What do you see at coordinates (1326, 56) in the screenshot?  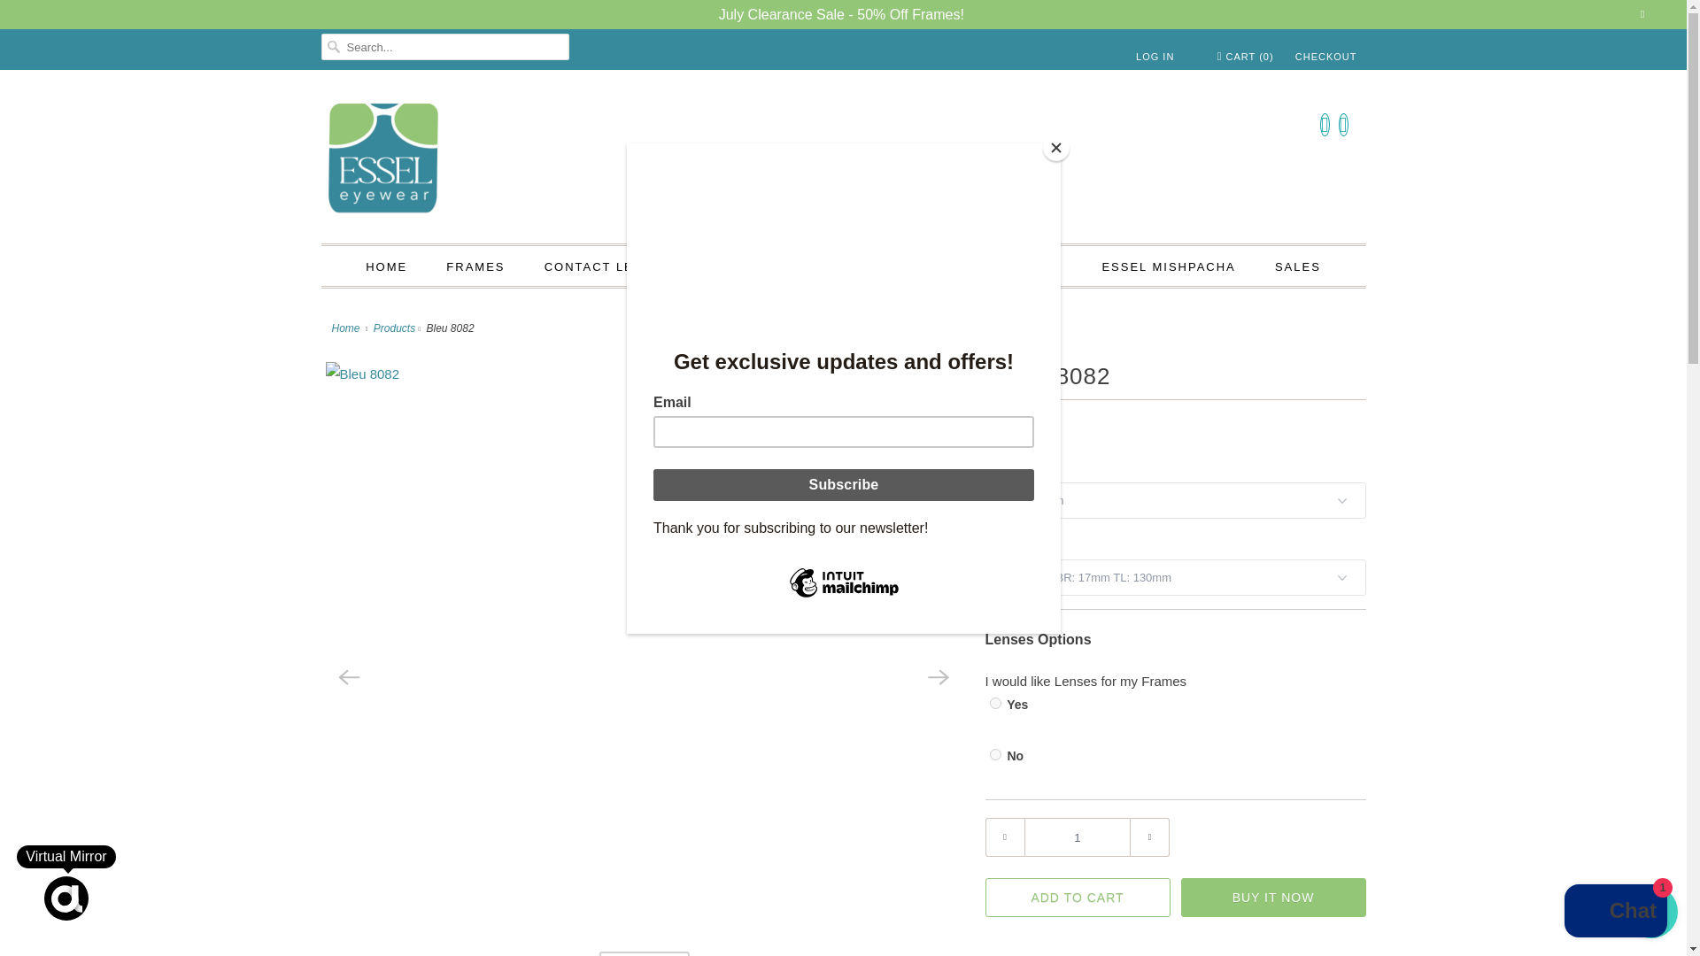 I see `CHECKOUT` at bounding box center [1326, 56].